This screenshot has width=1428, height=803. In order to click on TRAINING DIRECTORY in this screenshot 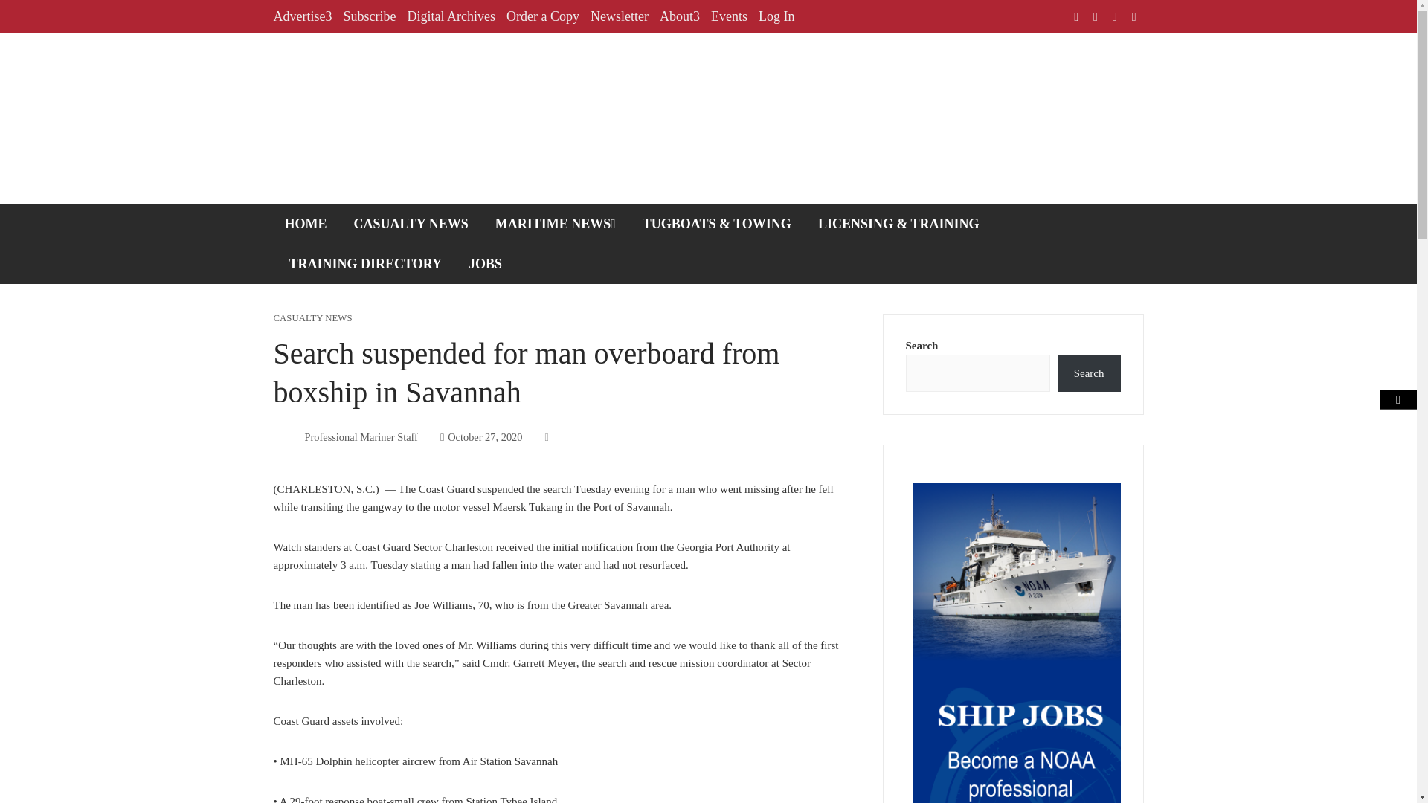, I will do `click(366, 264)`.